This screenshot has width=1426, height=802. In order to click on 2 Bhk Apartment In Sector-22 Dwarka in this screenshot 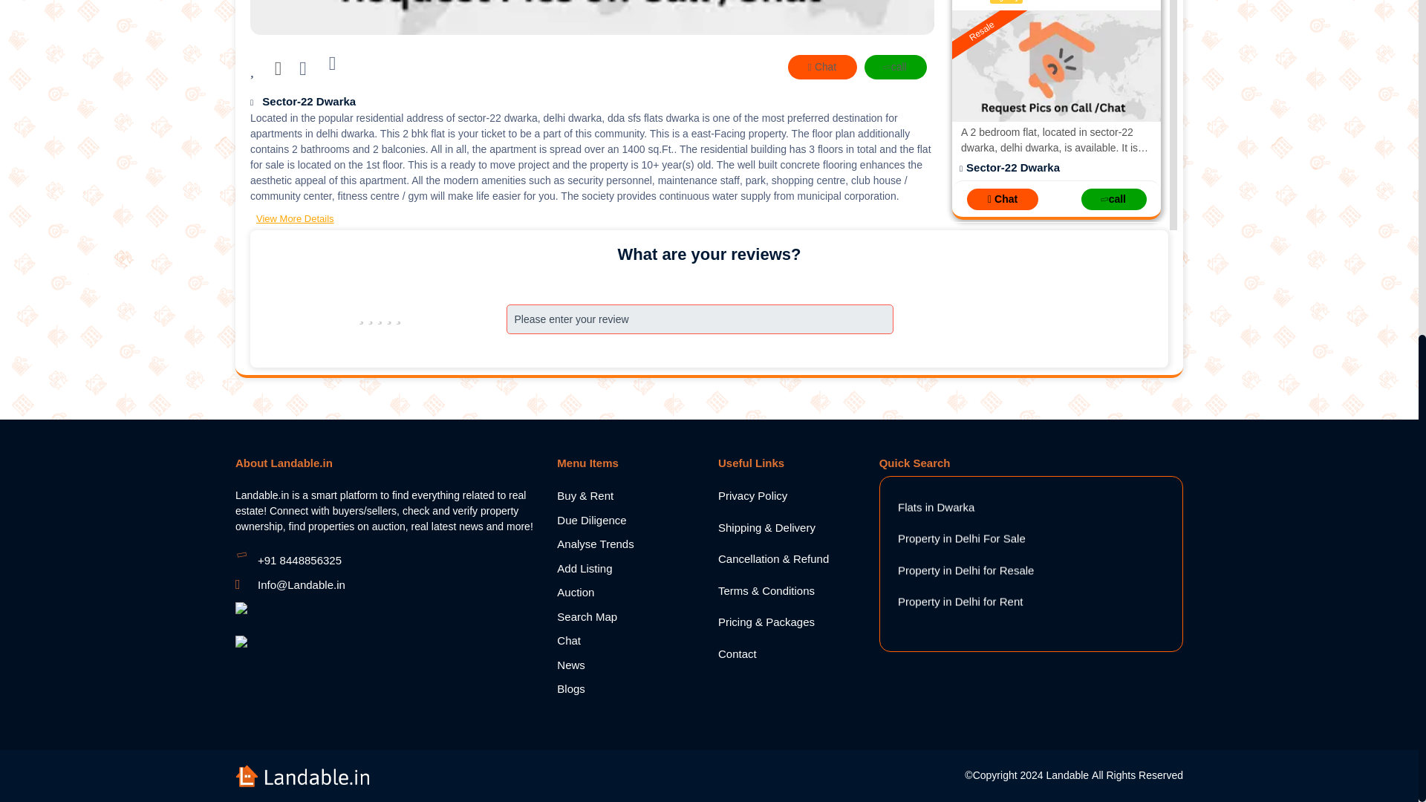, I will do `click(1056, 607)`.